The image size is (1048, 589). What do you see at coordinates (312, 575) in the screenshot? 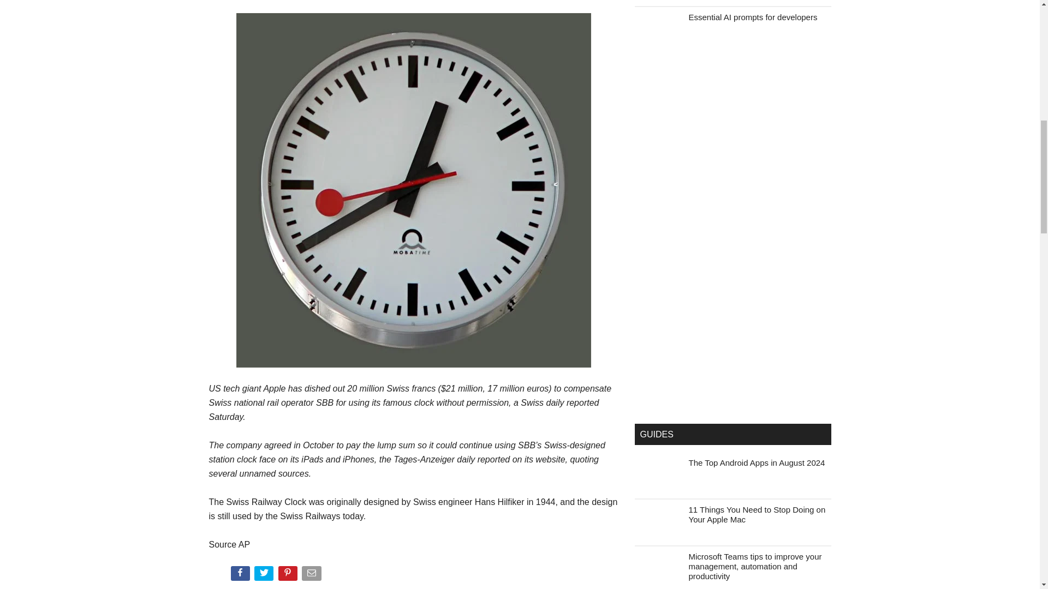
I see `Email` at bounding box center [312, 575].